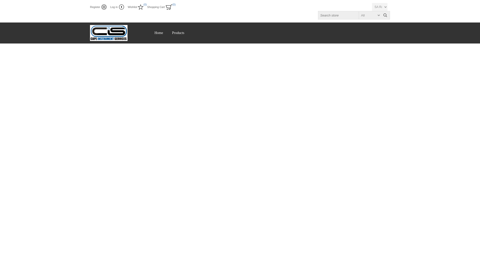  I want to click on Products, so click(178, 33).